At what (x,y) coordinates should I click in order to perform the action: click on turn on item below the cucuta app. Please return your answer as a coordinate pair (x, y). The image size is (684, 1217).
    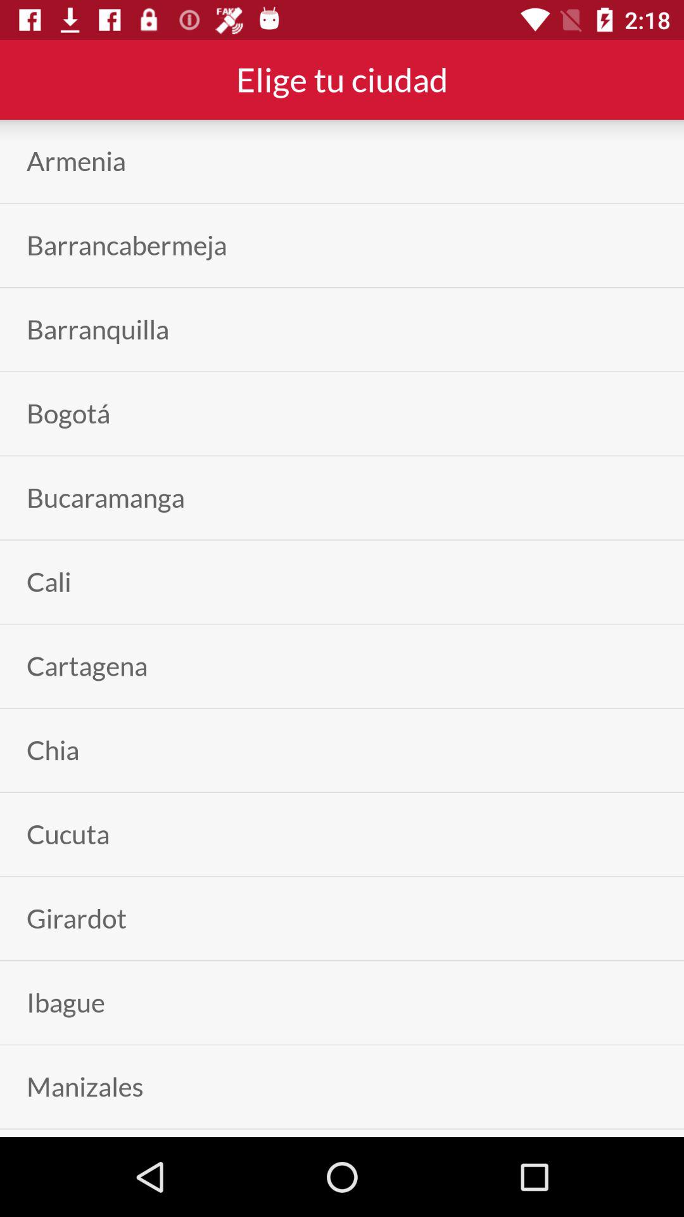
    Looking at the image, I should click on (77, 918).